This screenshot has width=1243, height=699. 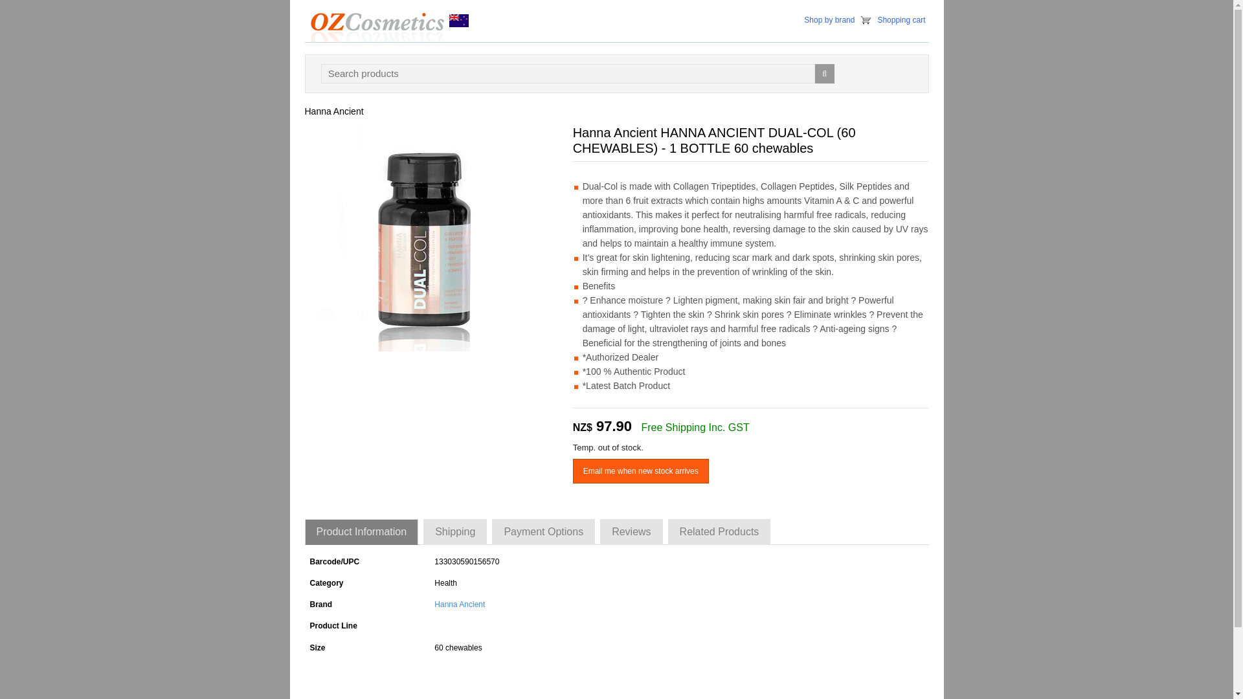 I want to click on Hanna Ancient, so click(x=459, y=604).